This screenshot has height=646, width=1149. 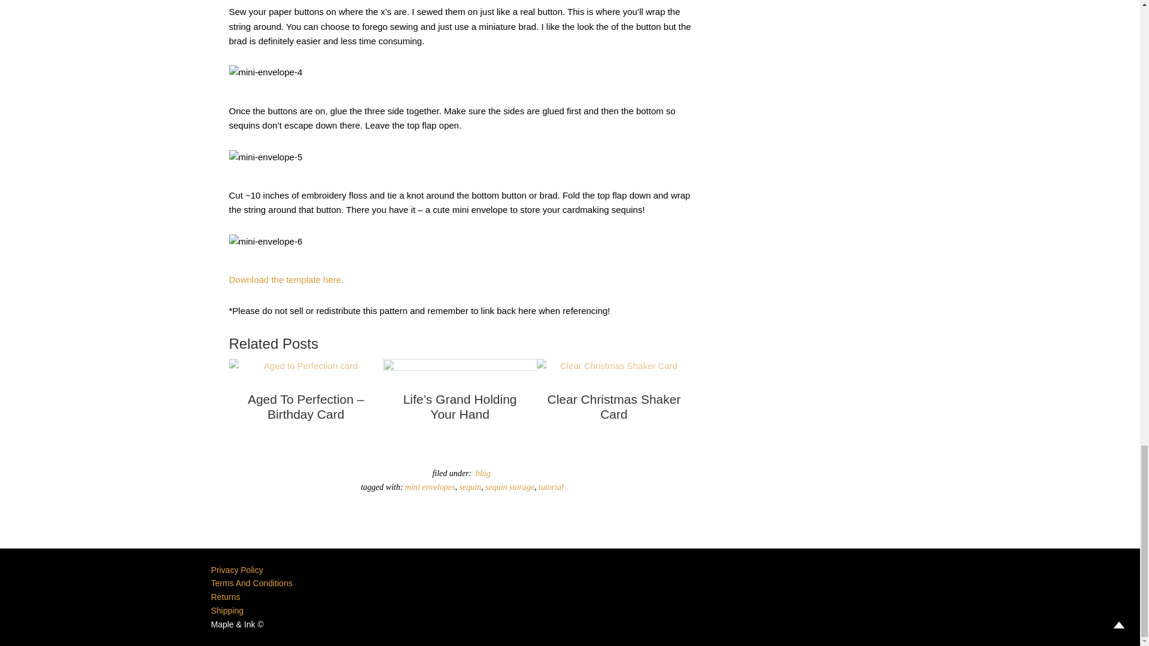 I want to click on sequin, so click(x=470, y=487).